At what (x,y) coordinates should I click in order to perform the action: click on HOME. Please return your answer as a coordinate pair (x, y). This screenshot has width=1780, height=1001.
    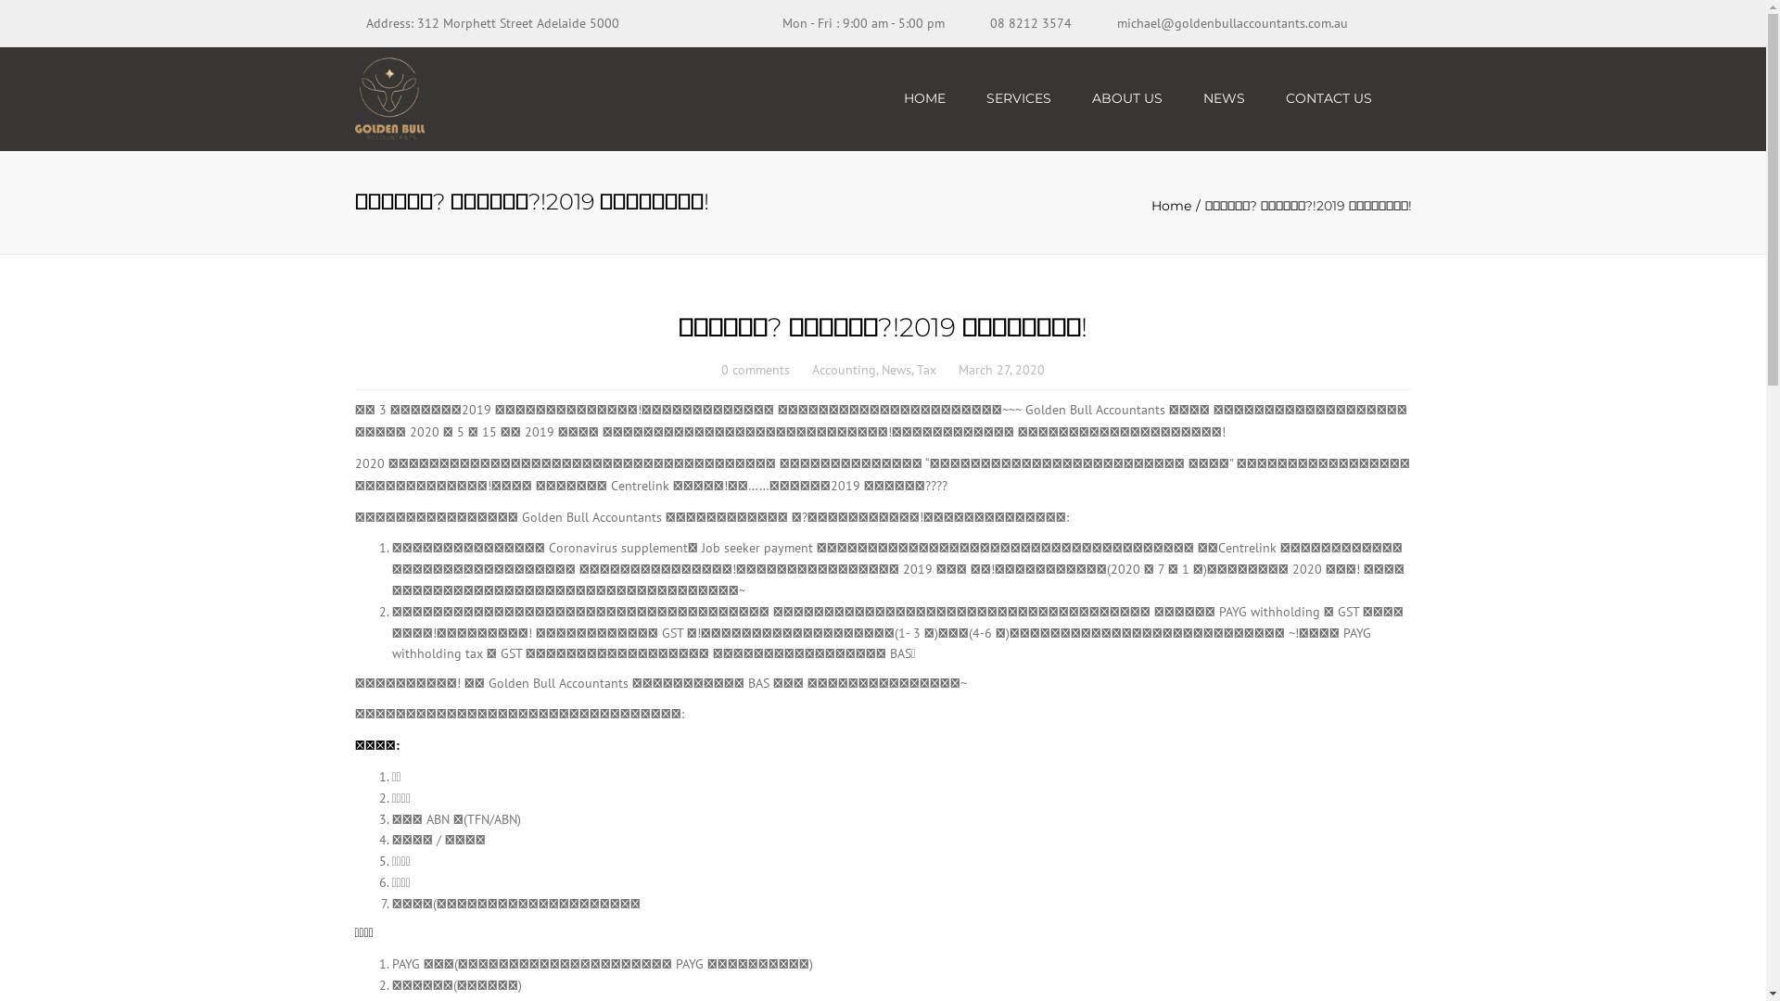
    Looking at the image, I should click on (923, 98).